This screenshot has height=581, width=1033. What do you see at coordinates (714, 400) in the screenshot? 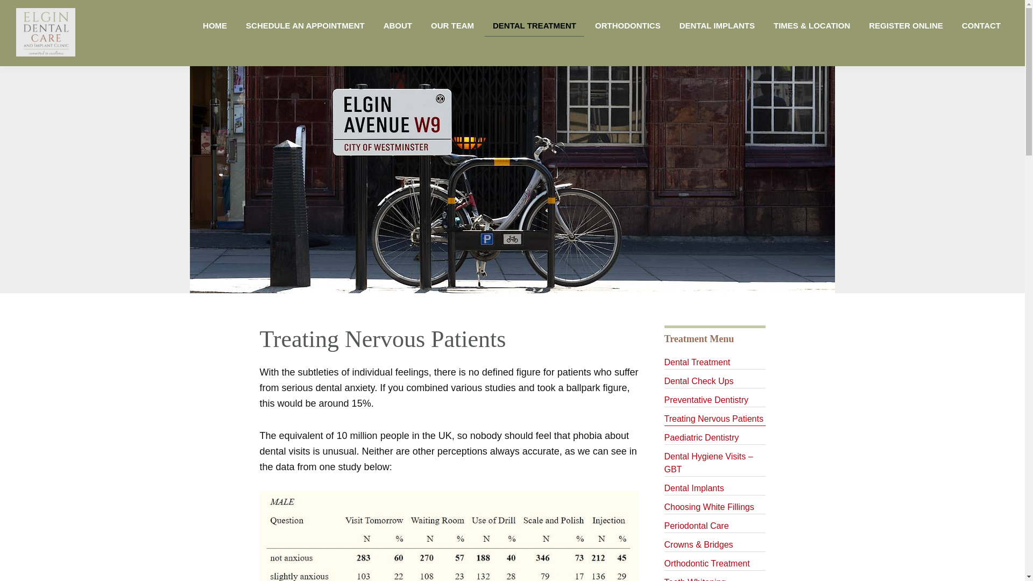
I see `Preventative Dentistry` at bounding box center [714, 400].